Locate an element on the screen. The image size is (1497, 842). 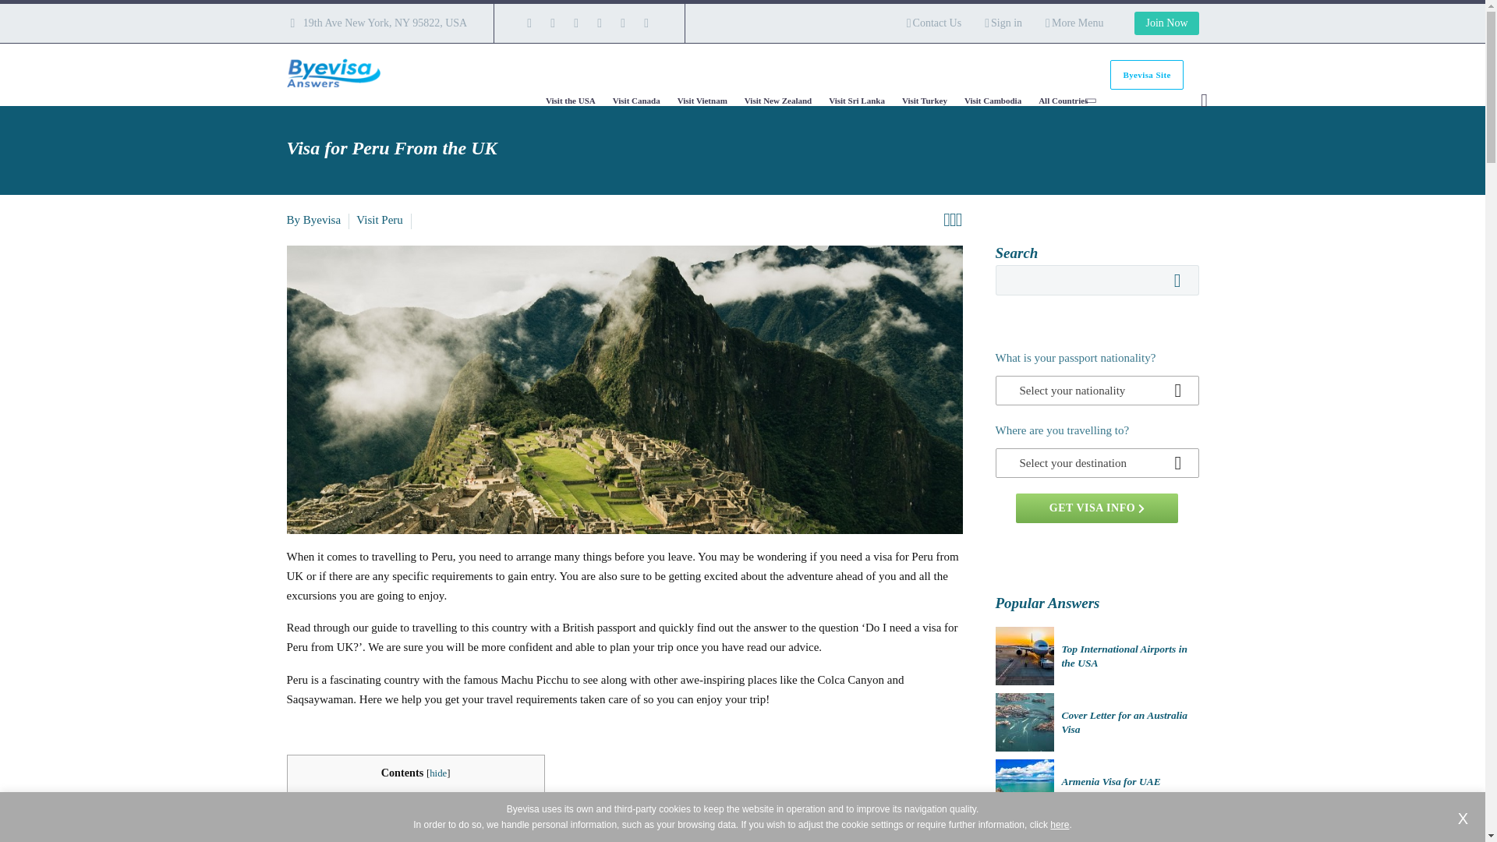
YouTube is located at coordinates (646, 23).